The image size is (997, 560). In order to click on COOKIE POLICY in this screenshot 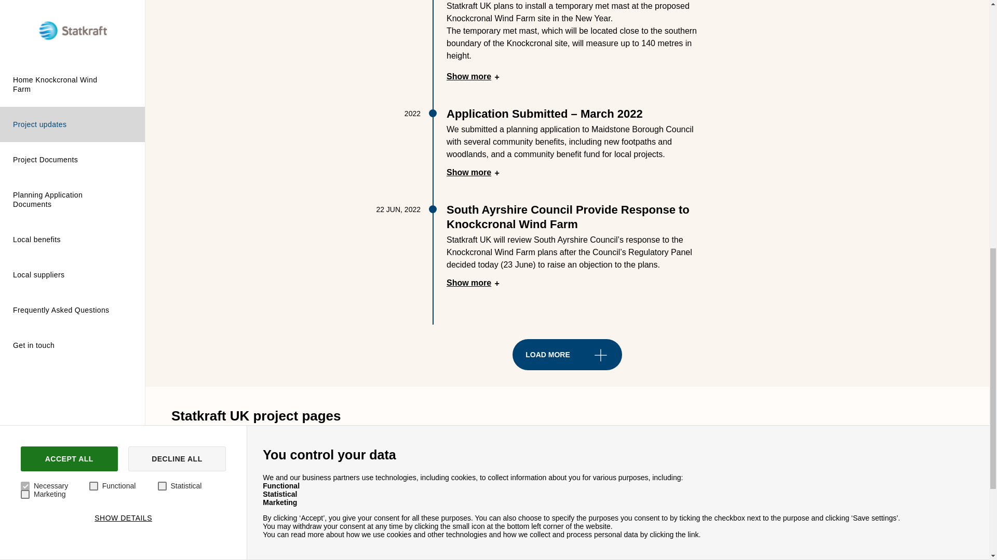, I will do `click(317, 55)`.